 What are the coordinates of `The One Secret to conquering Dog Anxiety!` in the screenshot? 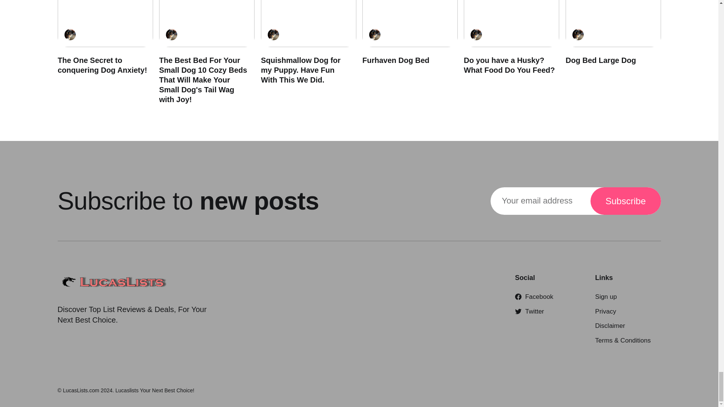 It's located at (102, 65).